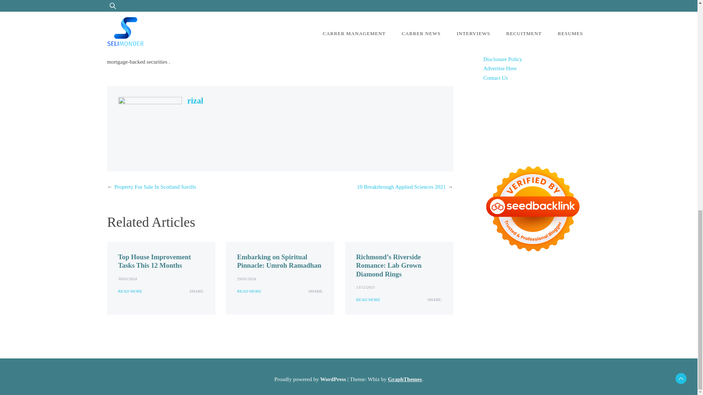  What do you see at coordinates (196, 101) in the screenshot?
I see `rizal` at bounding box center [196, 101].